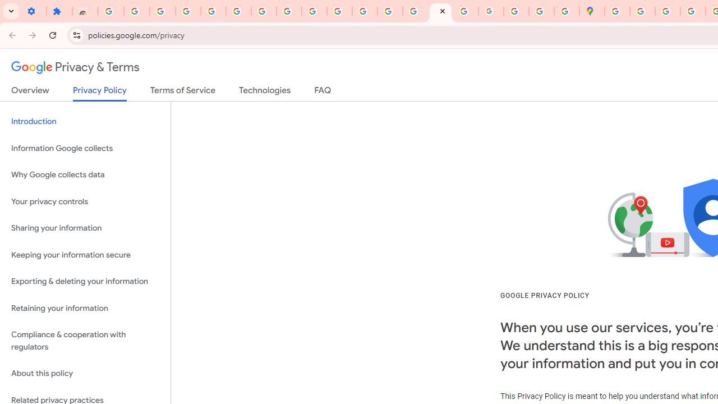 The width and height of the screenshot is (718, 404). I want to click on Sign in - Google Accounts, so click(213, 11).